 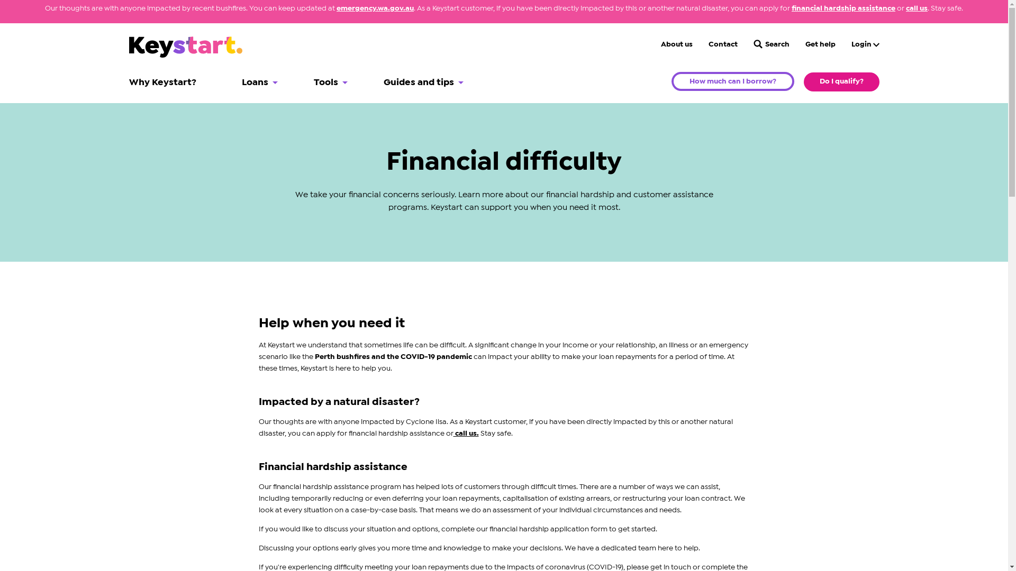 I want to click on call us, so click(x=917, y=8).